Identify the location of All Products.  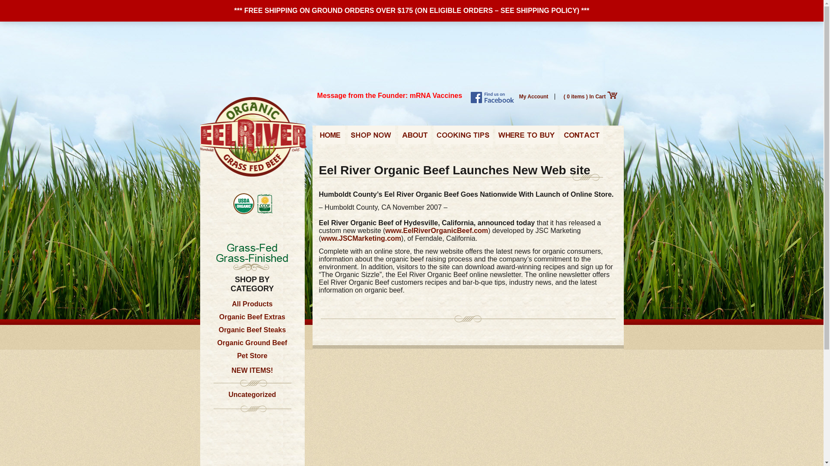
(252, 304).